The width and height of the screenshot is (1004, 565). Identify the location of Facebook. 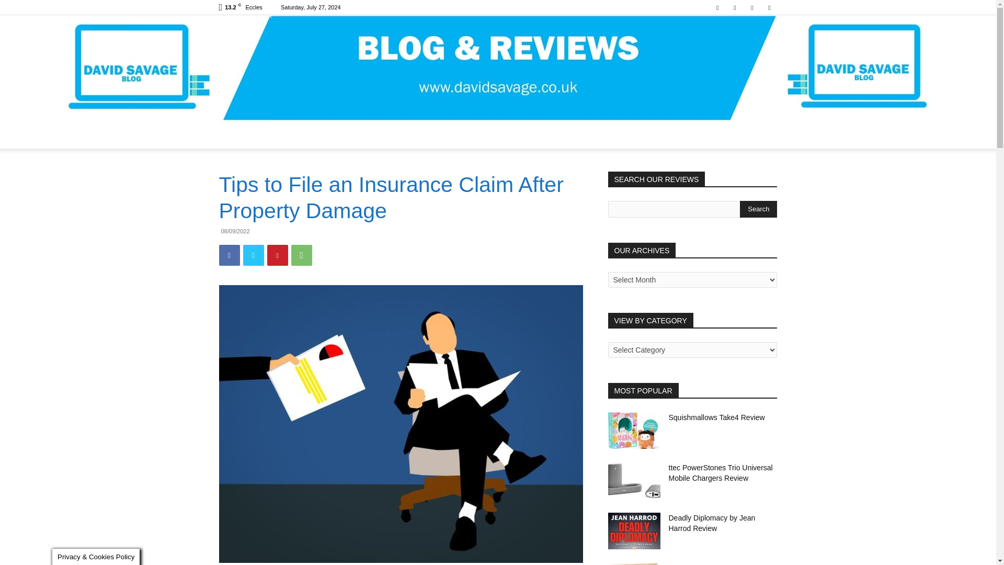
(717, 7).